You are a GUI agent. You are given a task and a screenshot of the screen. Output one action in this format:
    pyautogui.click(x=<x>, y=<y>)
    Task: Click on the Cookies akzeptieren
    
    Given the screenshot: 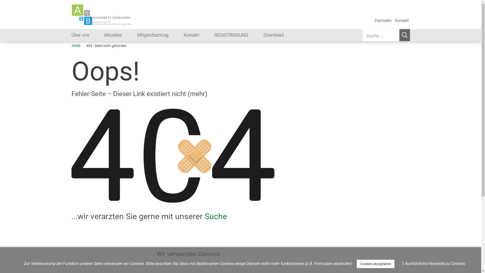 What is the action you would take?
    pyautogui.click(x=376, y=264)
    